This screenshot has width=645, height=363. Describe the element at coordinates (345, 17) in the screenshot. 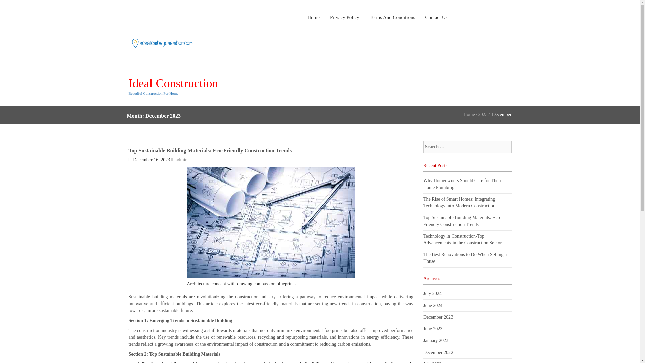

I see `Privacy Policy` at that location.